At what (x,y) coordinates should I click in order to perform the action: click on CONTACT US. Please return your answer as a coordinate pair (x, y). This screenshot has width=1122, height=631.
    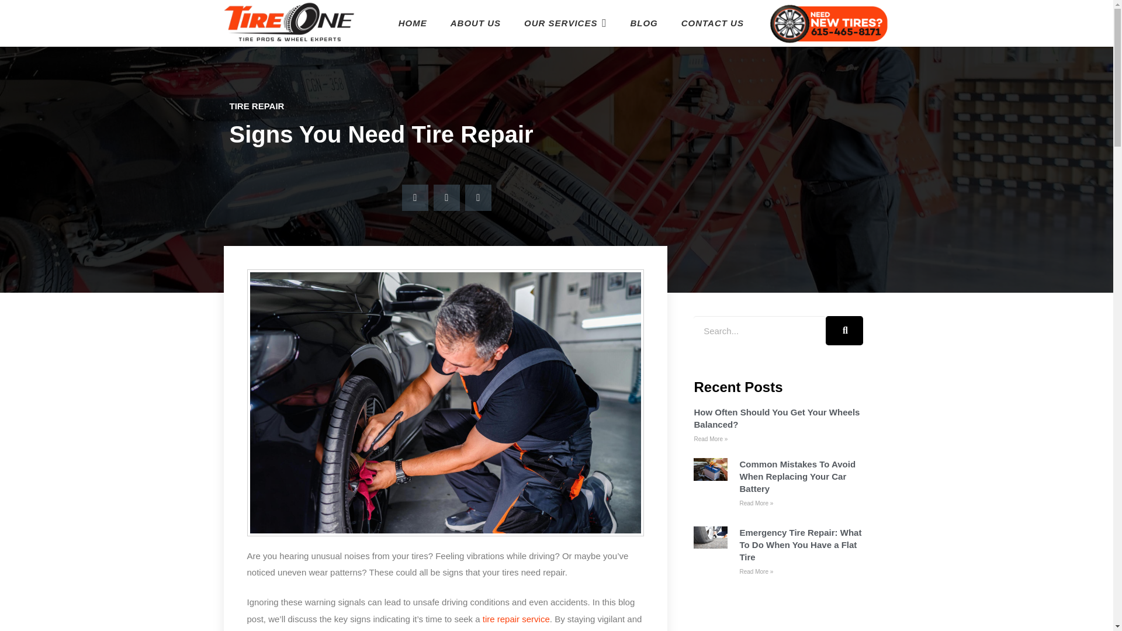
    Looking at the image, I should click on (712, 23).